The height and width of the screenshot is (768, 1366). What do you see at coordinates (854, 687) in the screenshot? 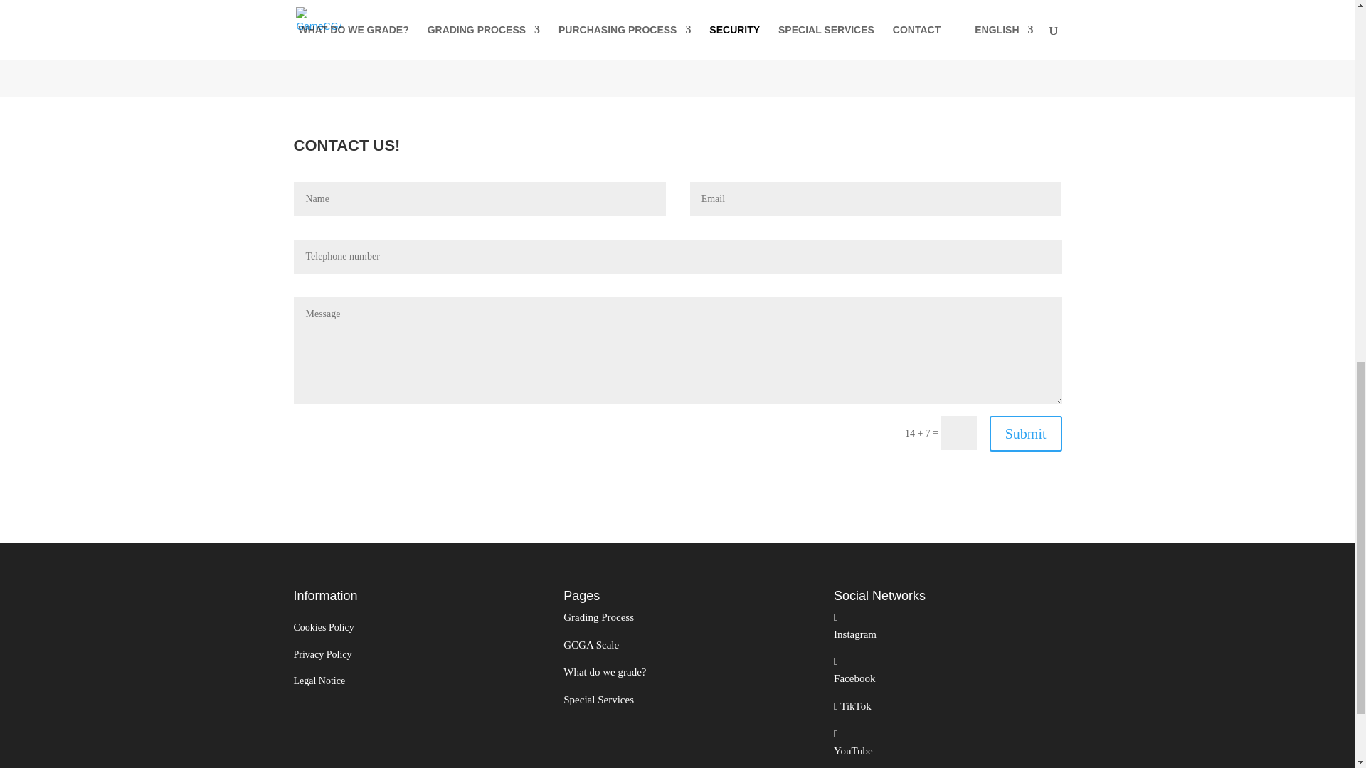
I see `Facebook` at bounding box center [854, 687].